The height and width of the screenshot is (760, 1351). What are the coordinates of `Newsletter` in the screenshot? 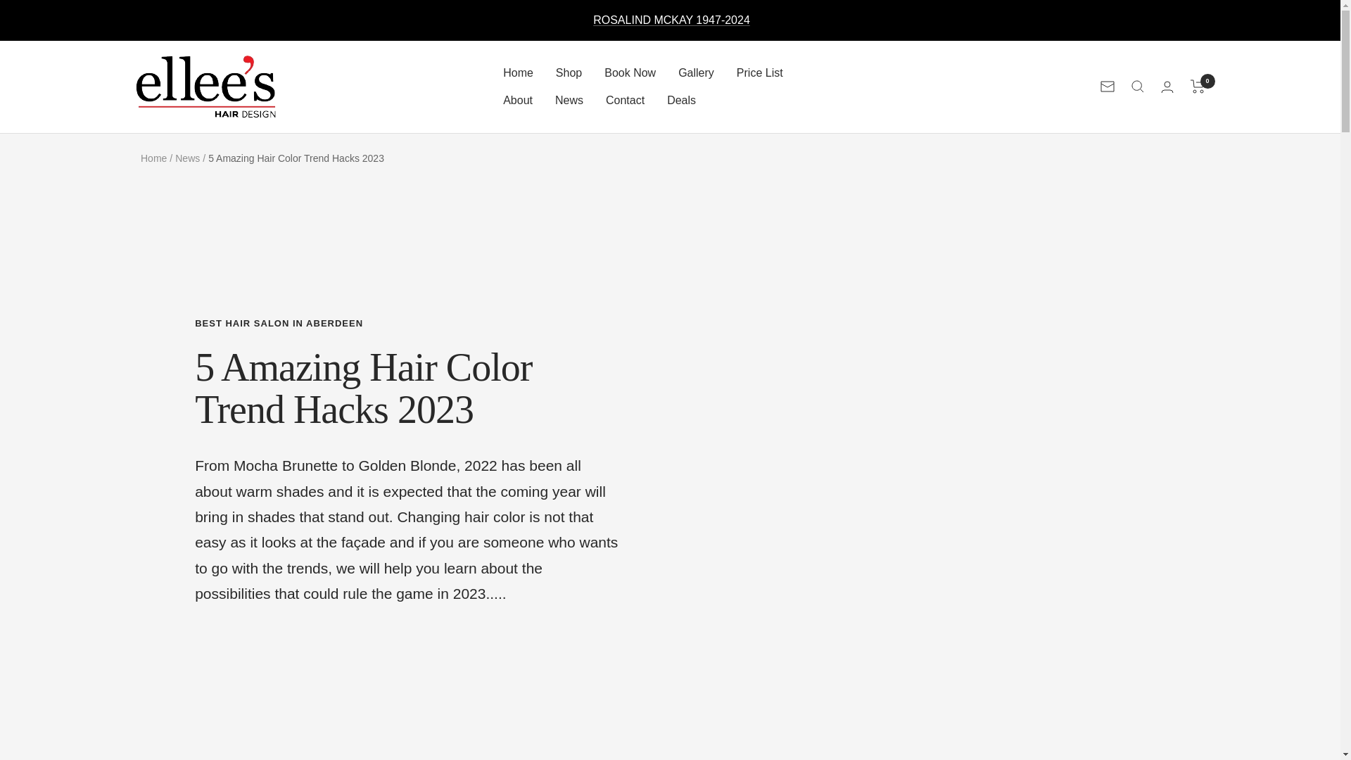 It's located at (1108, 86).